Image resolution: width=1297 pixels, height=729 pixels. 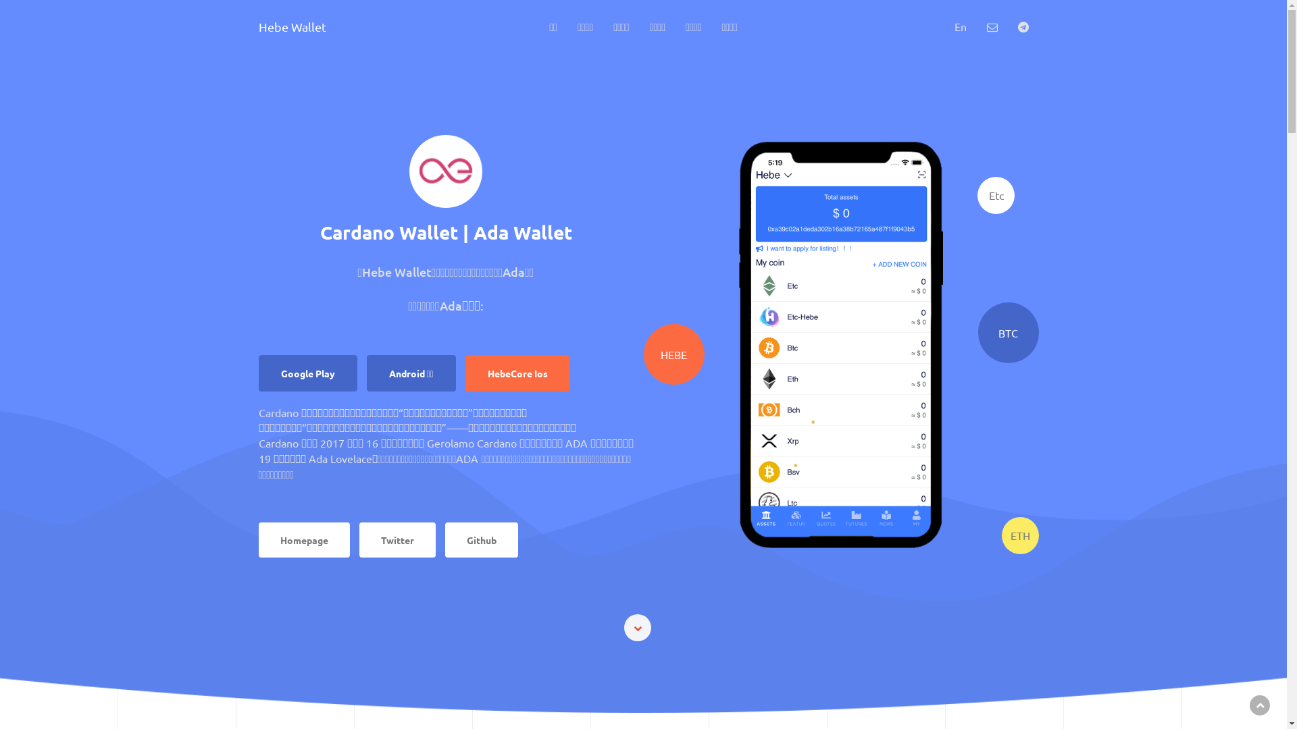 What do you see at coordinates (961, 27) in the screenshot?
I see `En` at bounding box center [961, 27].